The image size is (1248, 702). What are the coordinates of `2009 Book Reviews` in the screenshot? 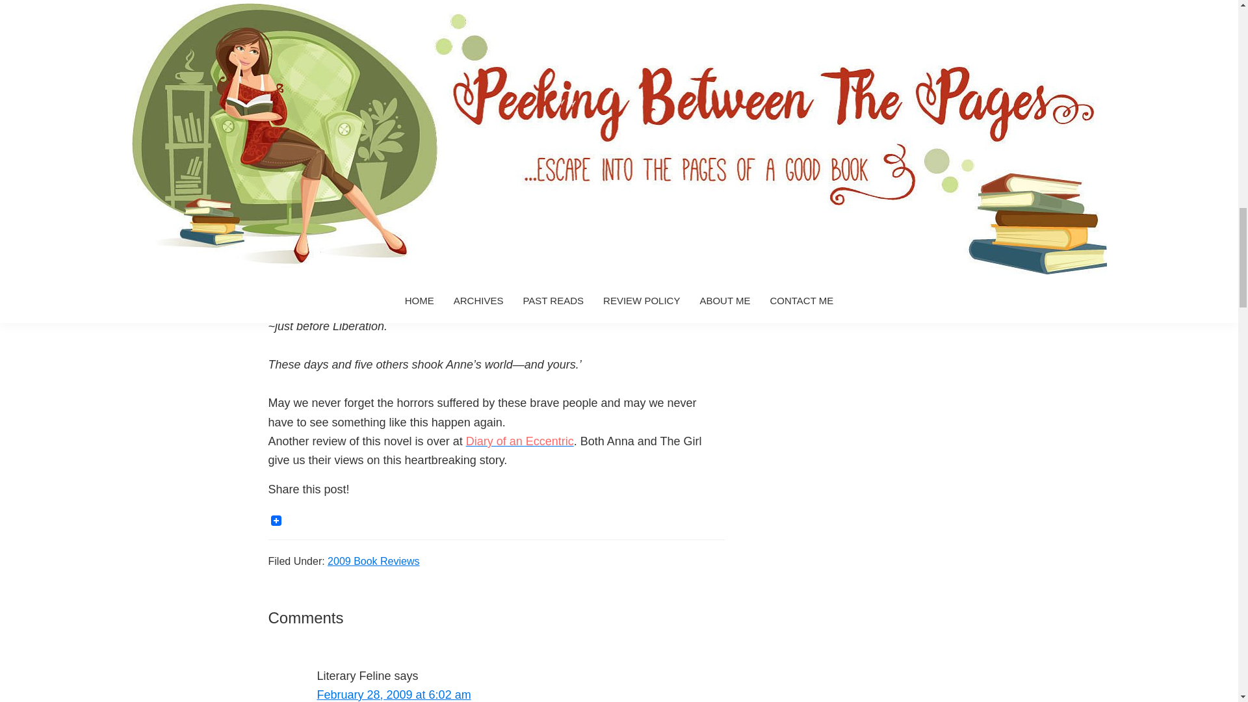 It's located at (373, 561).